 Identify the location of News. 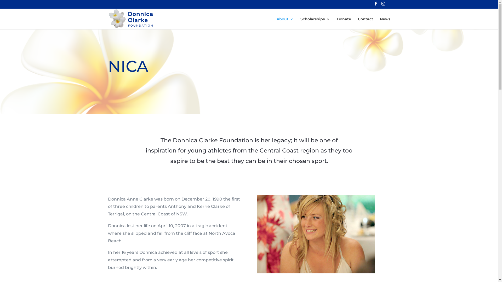
(385, 23).